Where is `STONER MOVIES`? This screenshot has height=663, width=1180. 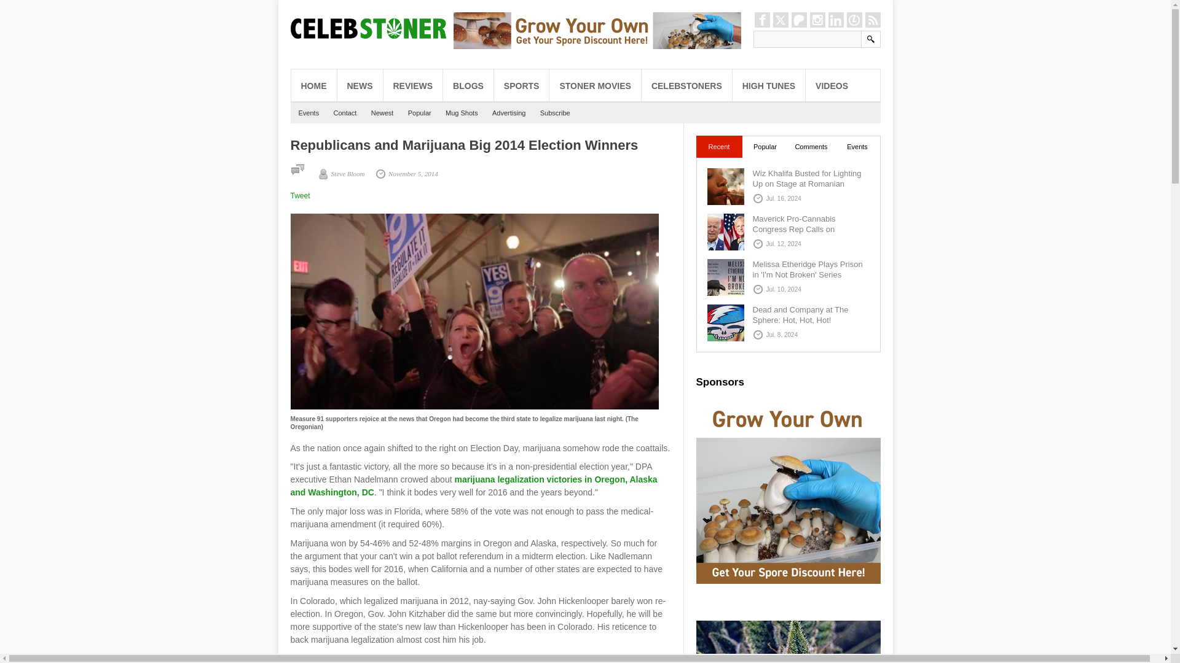 STONER MOVIES is located at coordinates (595, 86).